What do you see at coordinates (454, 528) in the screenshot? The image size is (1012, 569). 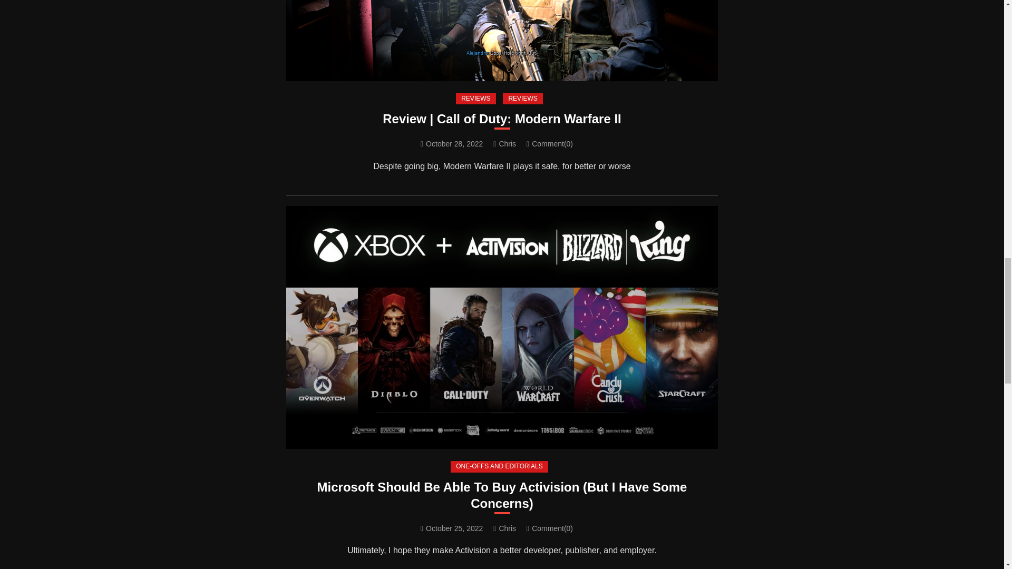 I see `October 25, 2022` at bounding box center [454, 528].